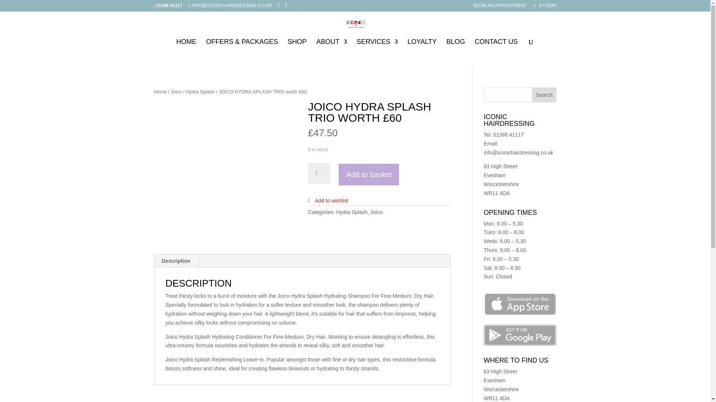 The width and height of the screenshot is (716, 402). I want to click on 1, so click(319, 173).